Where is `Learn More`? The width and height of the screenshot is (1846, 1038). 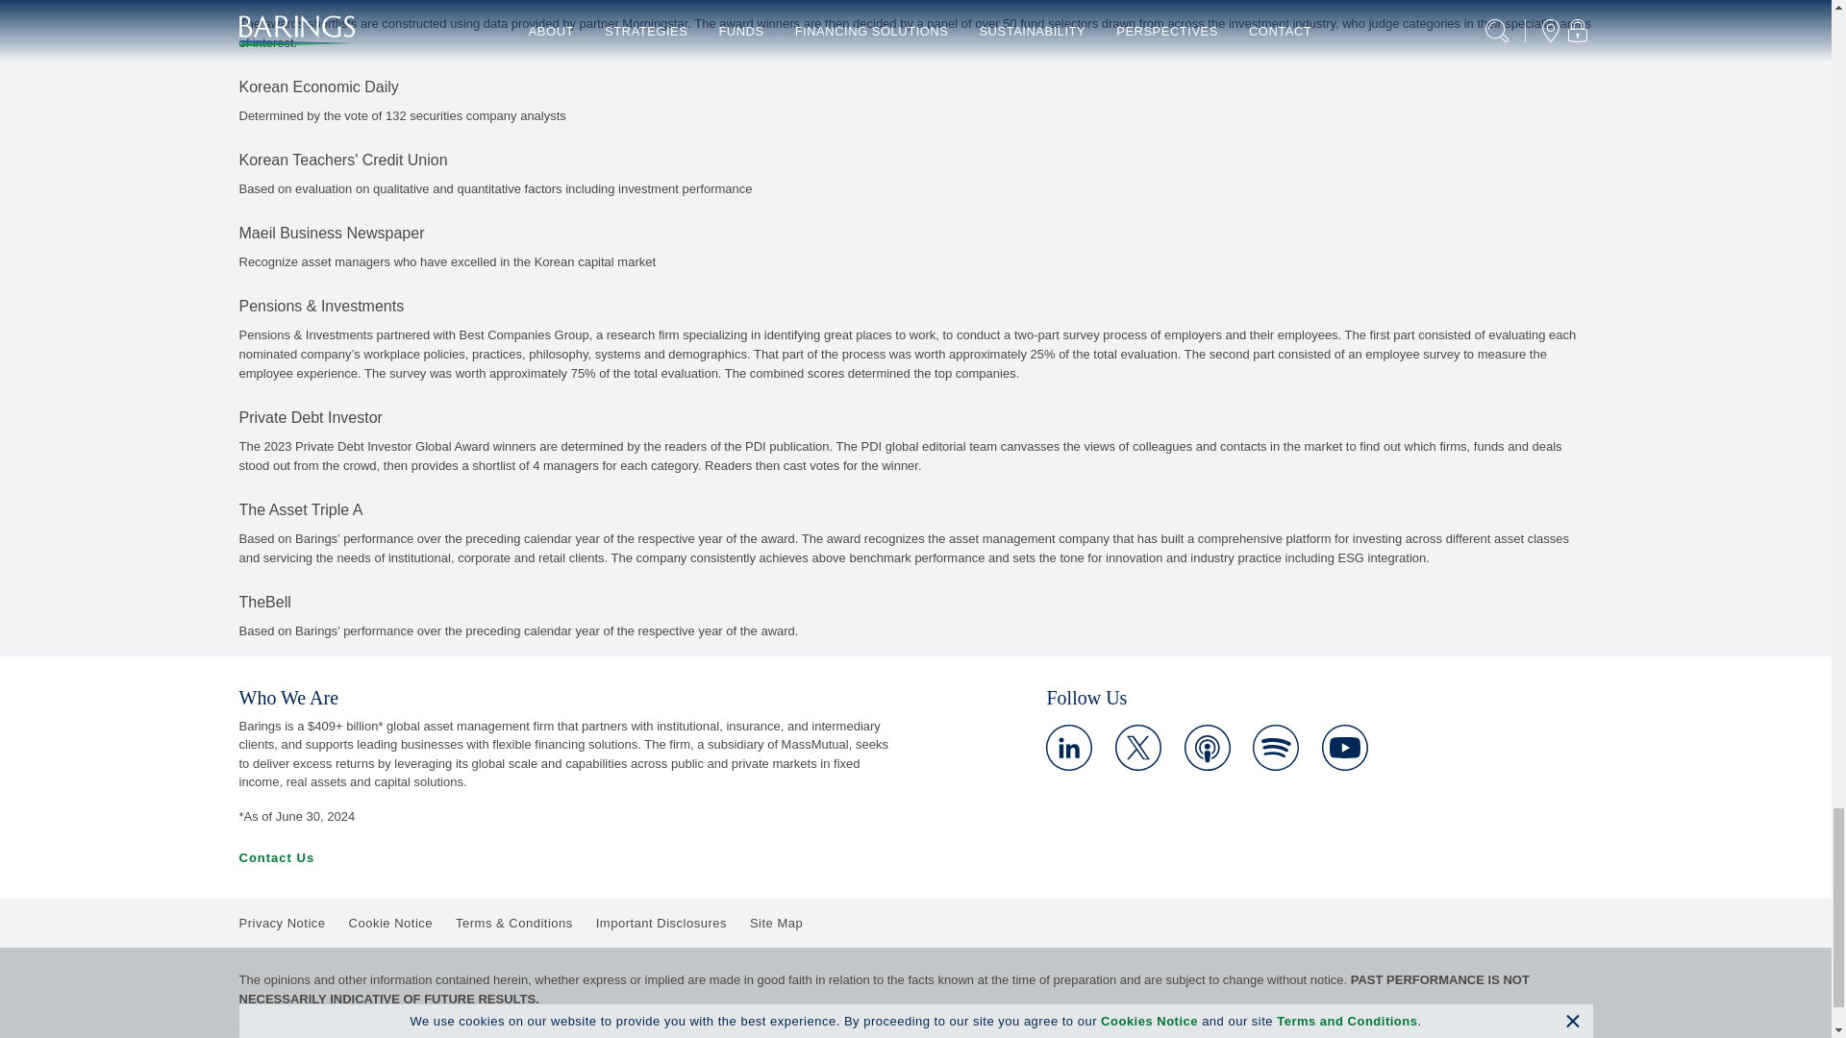
Learn More is located at coordinates (1344, 748).